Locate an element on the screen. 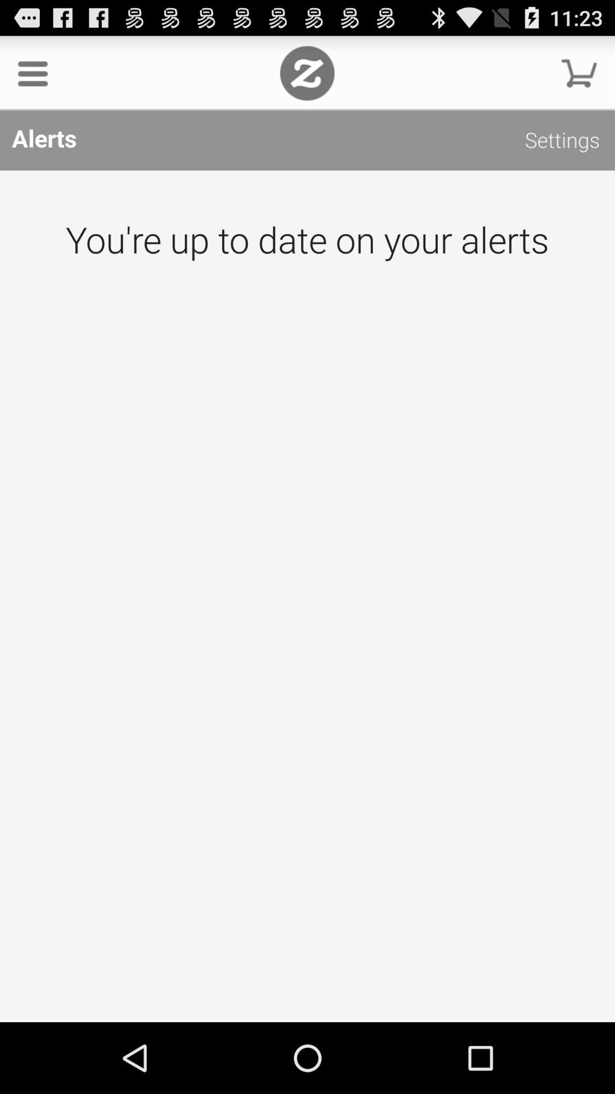  press the icon to the left of the settings icon is located at coordinates (307, 73).